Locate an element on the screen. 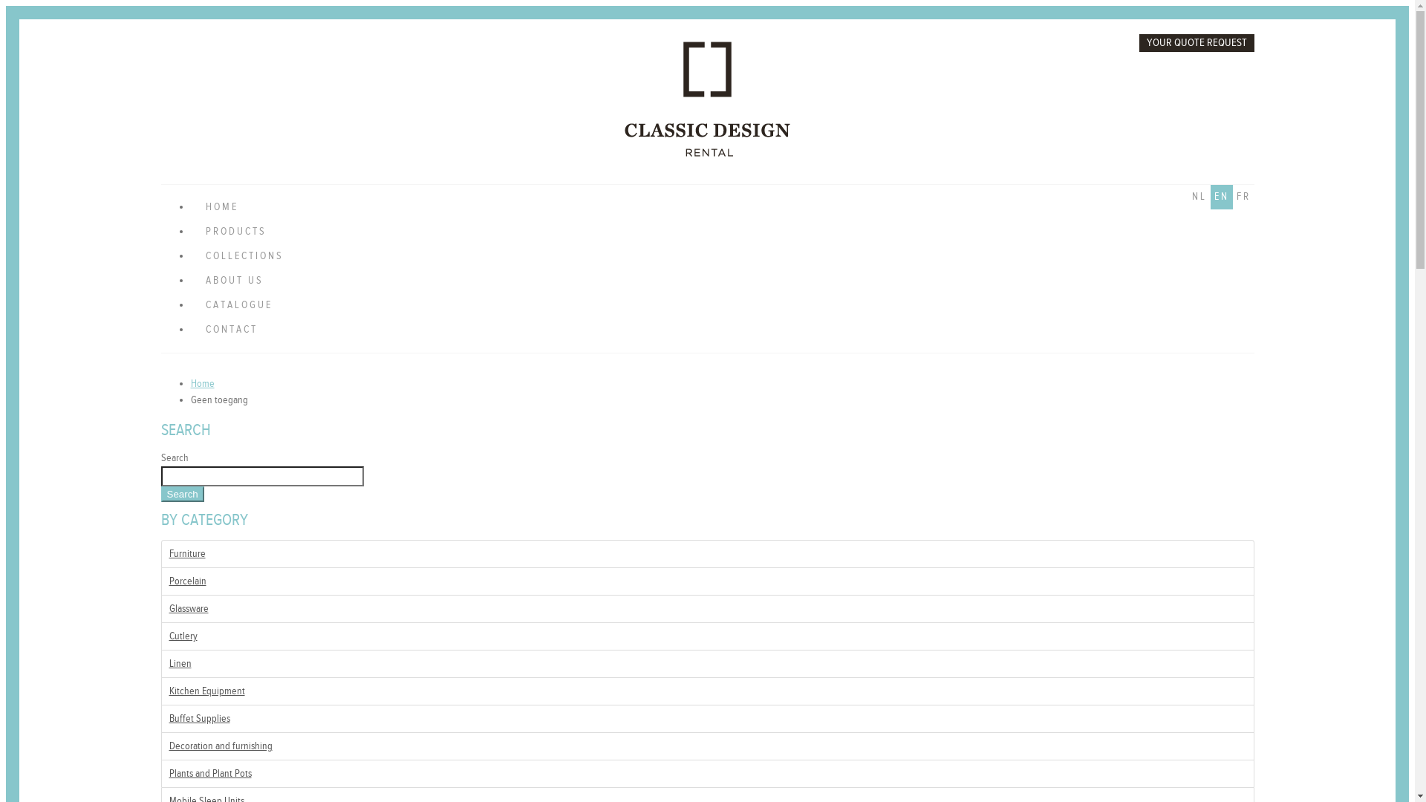 The height and width of the screenshot is (802, 1426). Glassware is located at coordinates (707, 609).